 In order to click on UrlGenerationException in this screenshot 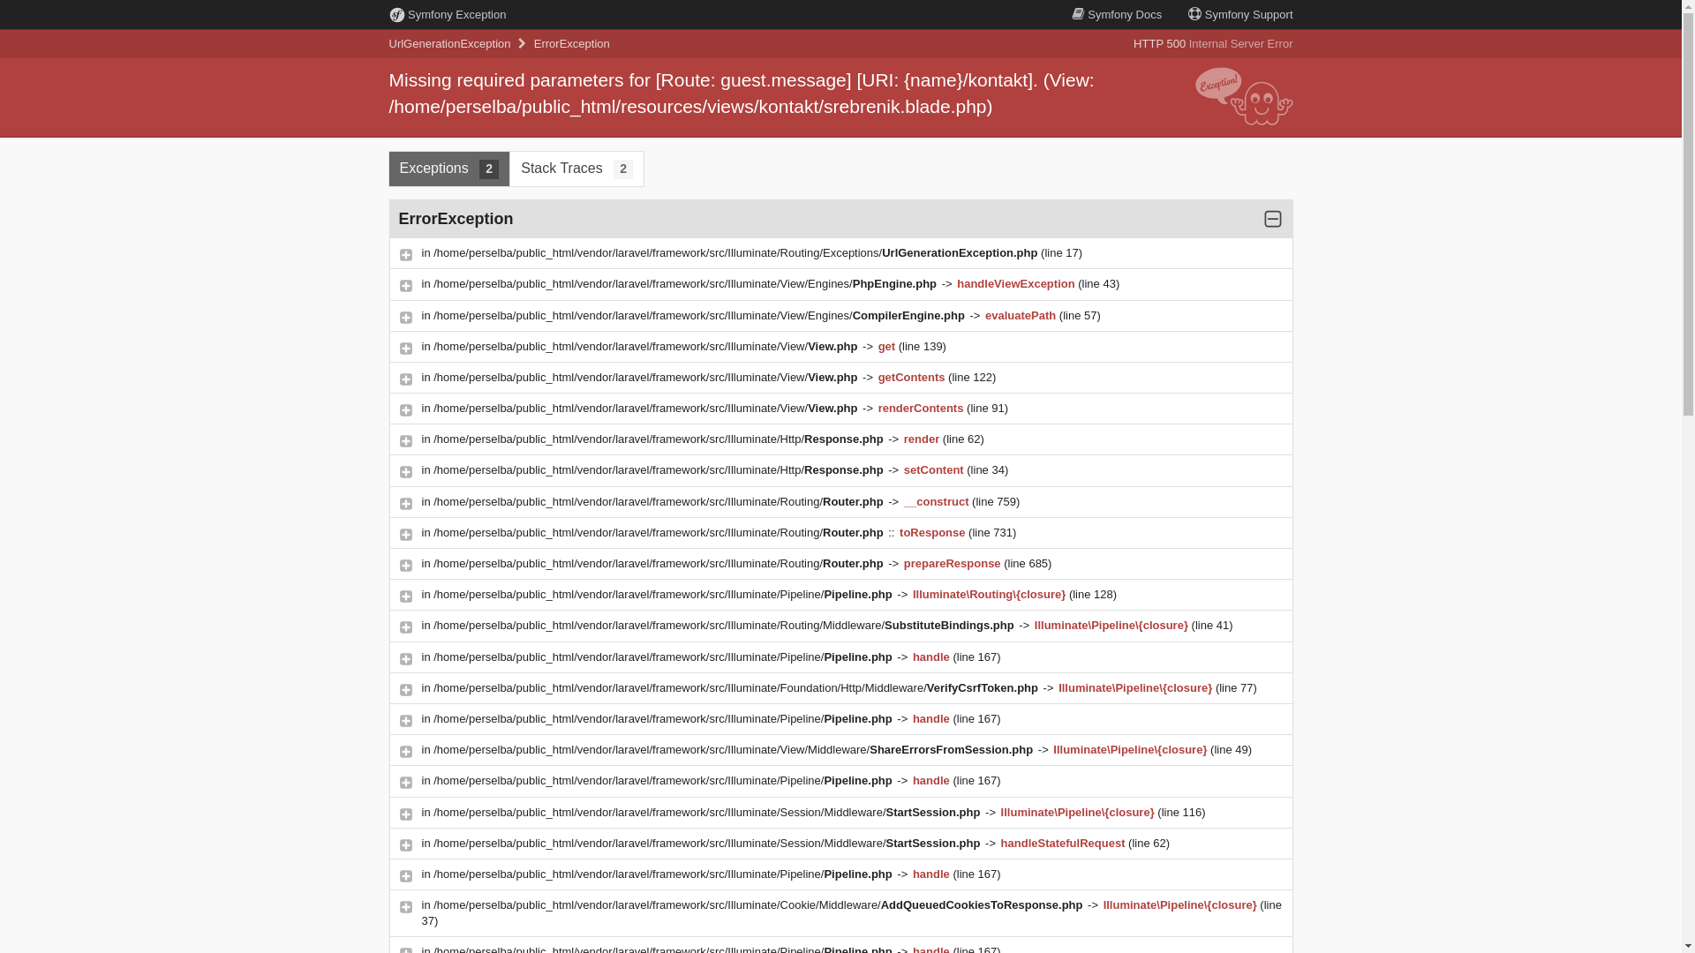, I will do `click(449, 44)`.